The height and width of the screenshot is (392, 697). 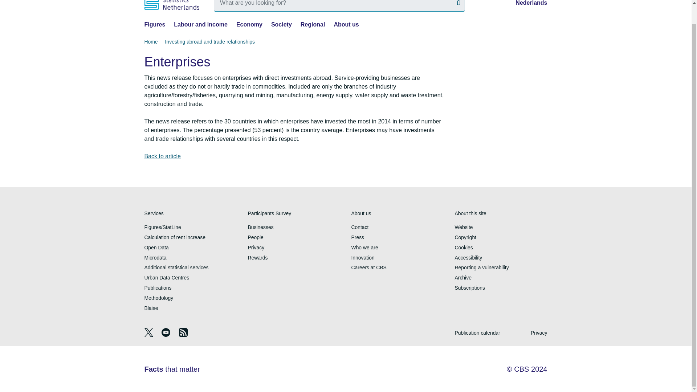 I want to click on Search, so click(x=458, y=4).